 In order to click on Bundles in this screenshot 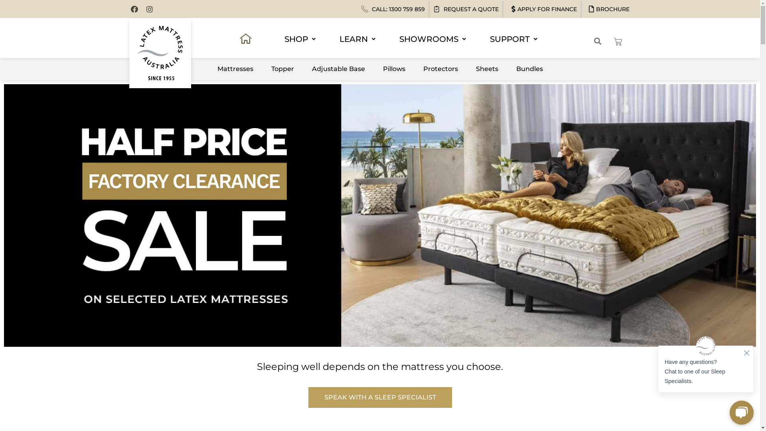, I will do `click(529, 69)`.